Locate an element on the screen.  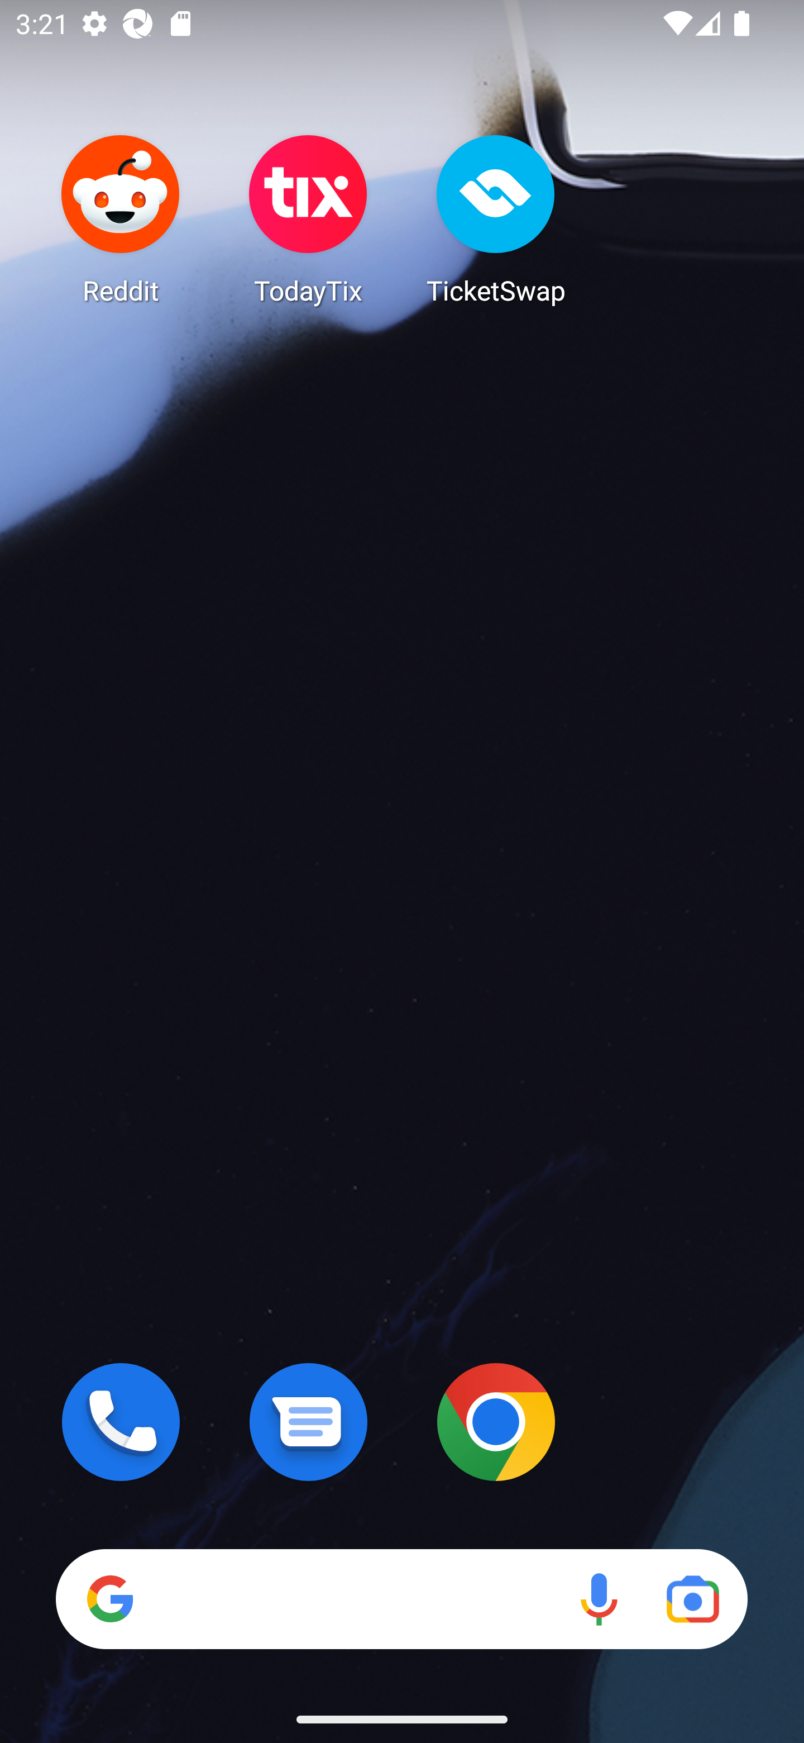
TodayTix is located at coordinates (308, 219).